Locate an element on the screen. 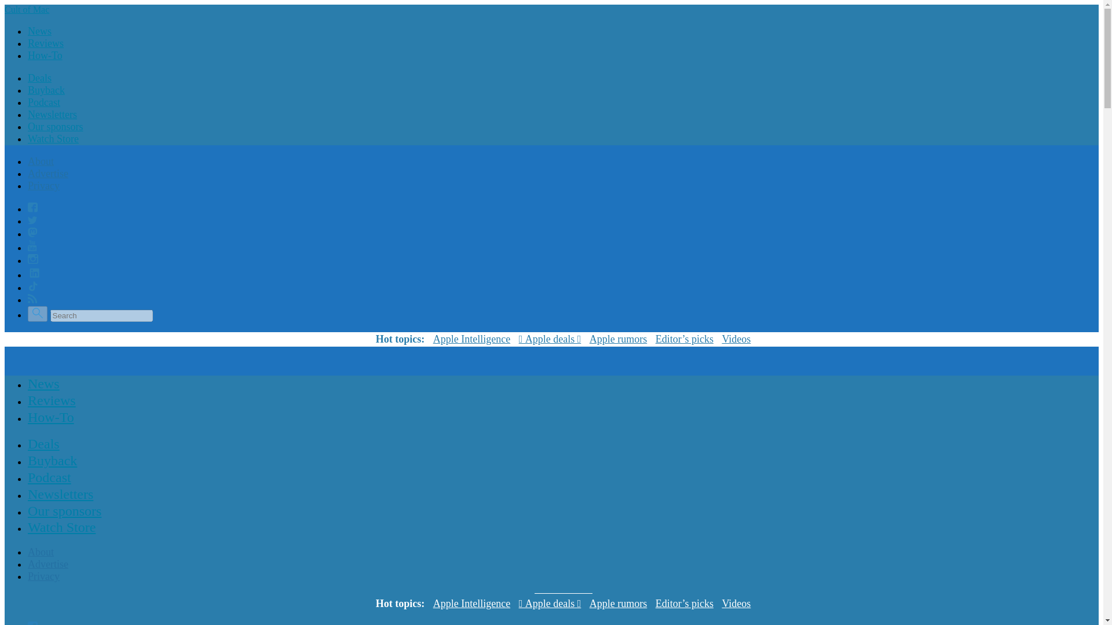 This screenshot has height=625, width=1112. How-To is located at coordinates (45, 56).